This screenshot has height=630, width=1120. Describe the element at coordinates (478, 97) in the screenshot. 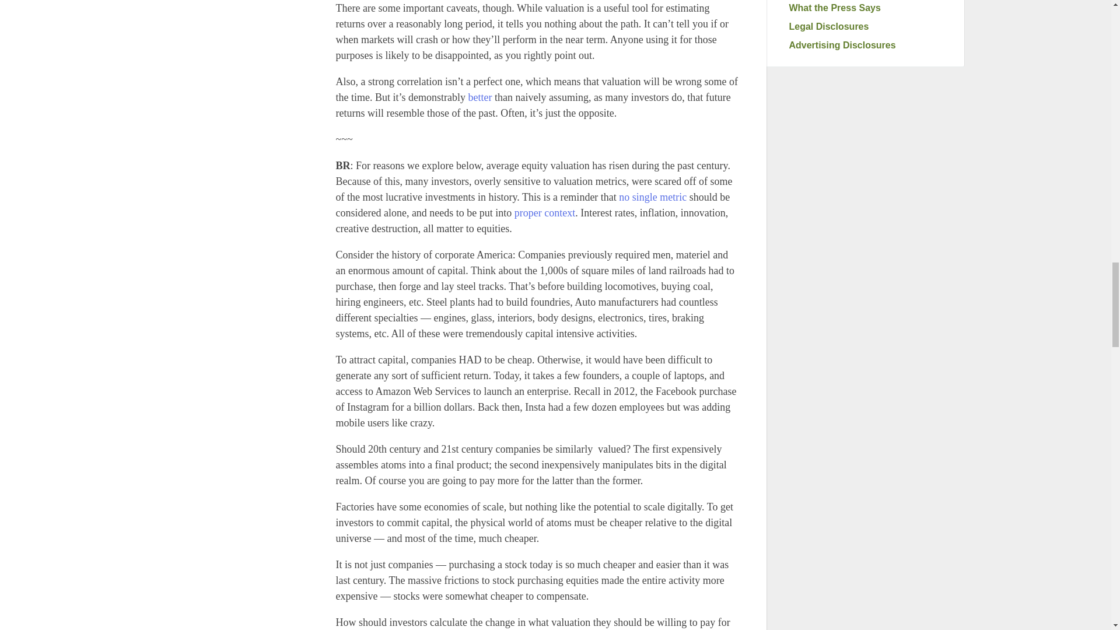

I see `better` at that location.